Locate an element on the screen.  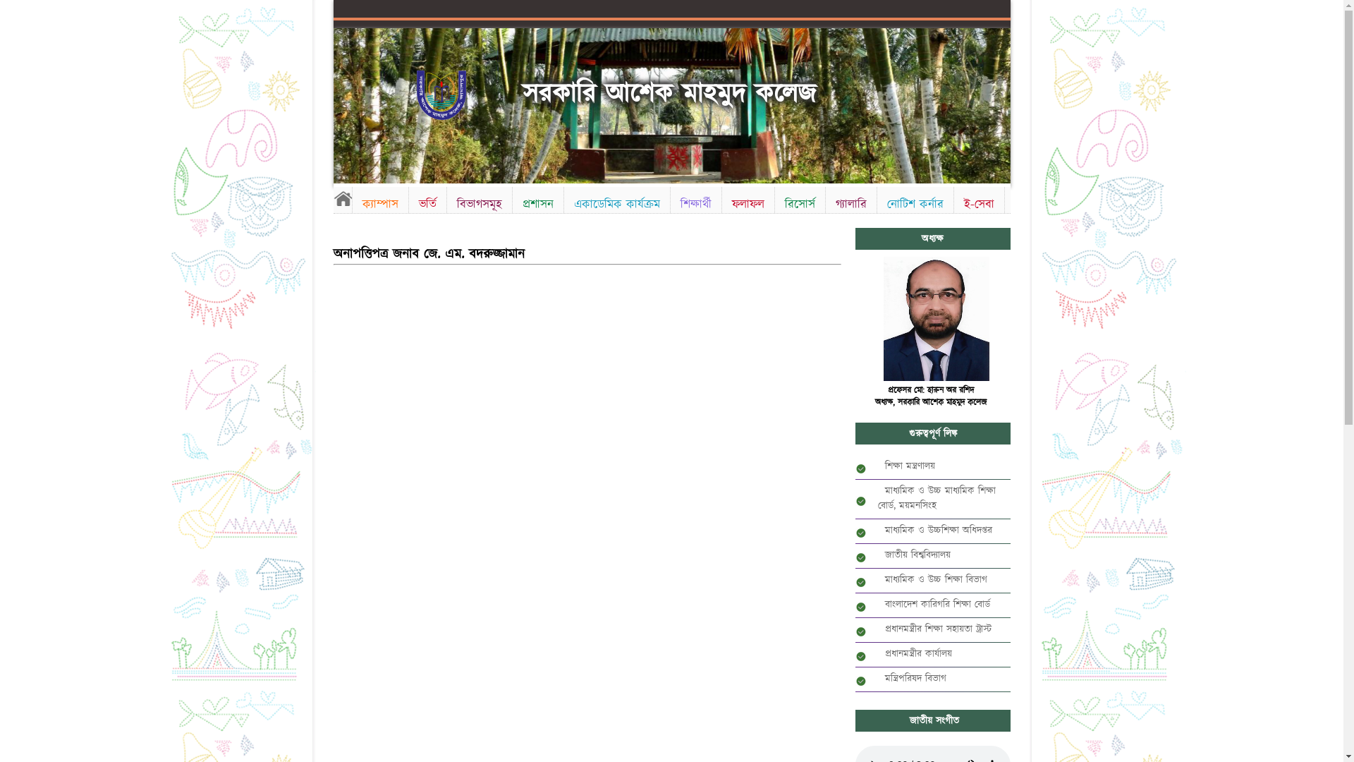
Previous is located at coordinates (346, 100).